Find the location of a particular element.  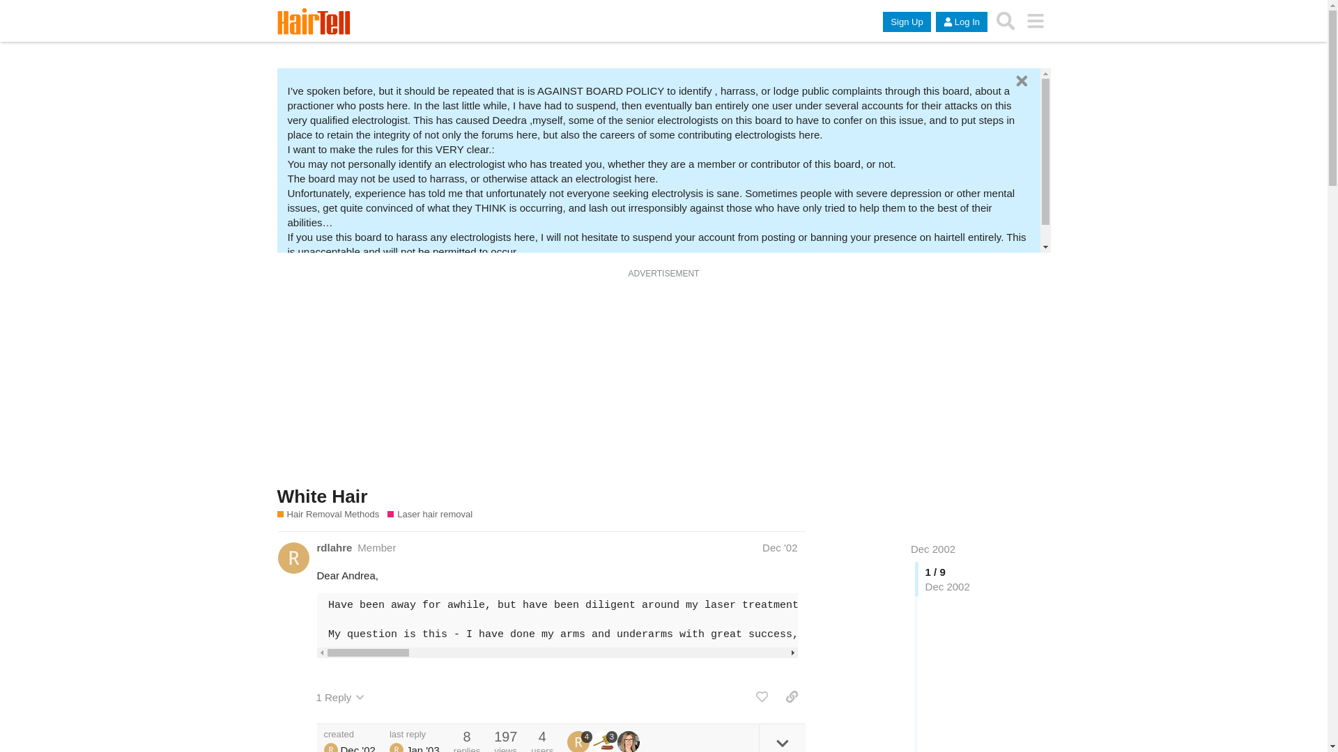

Dec 2002 is located at coordinates (932, 549).